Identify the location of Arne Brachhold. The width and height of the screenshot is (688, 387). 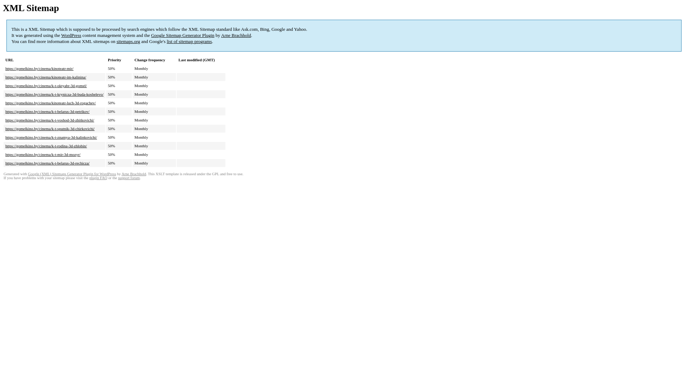
(134, 174).